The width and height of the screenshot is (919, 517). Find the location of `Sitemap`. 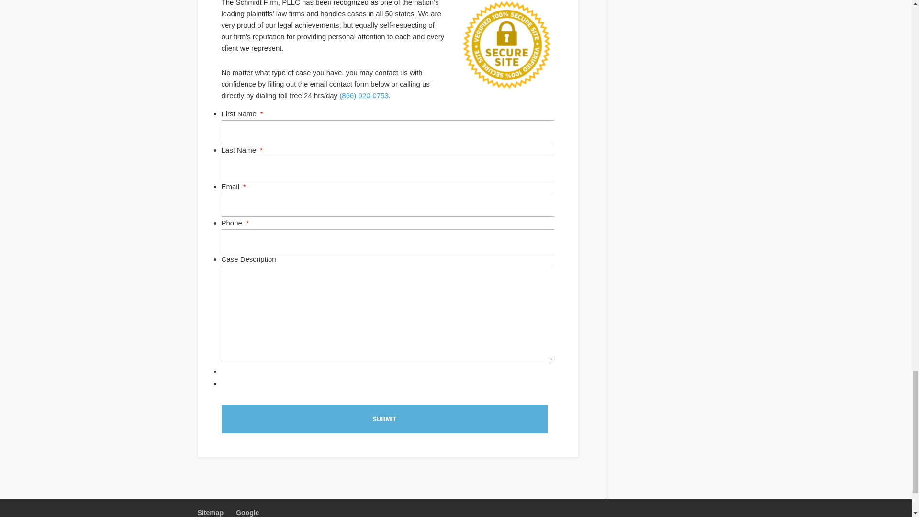

Sitemap is located at coordinates (210, 512).